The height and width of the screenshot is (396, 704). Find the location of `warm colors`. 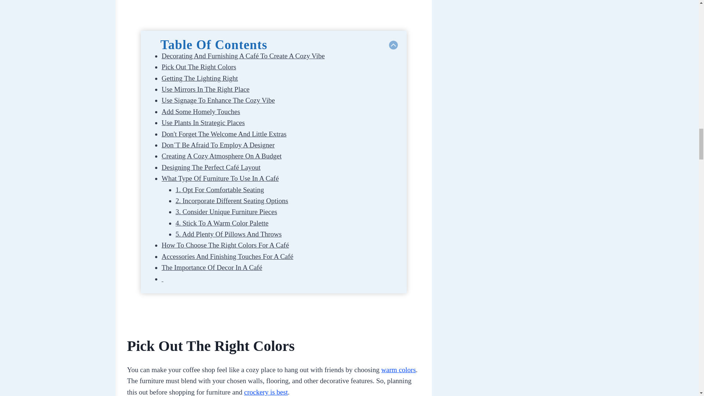

warm colors is located at coordinates (399, 370).